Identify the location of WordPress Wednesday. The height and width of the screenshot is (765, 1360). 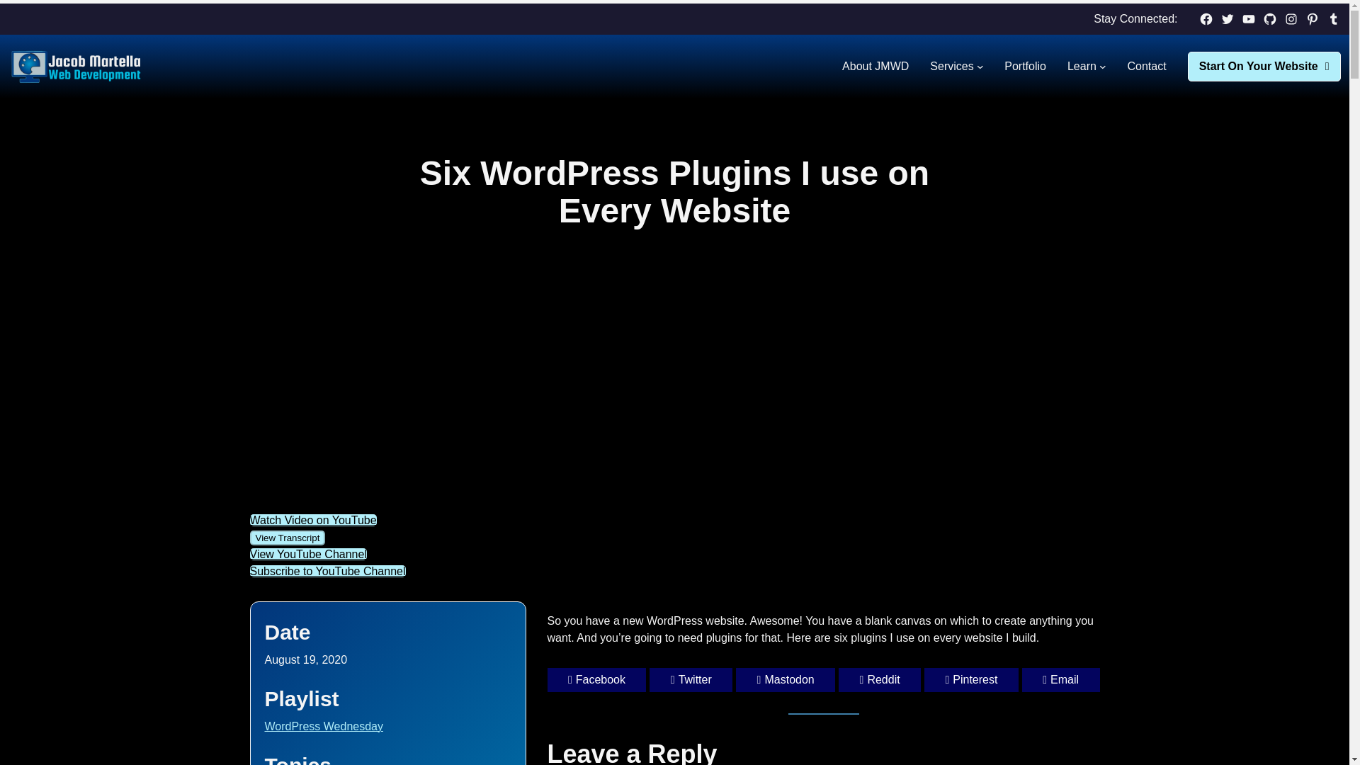
(324, 726).